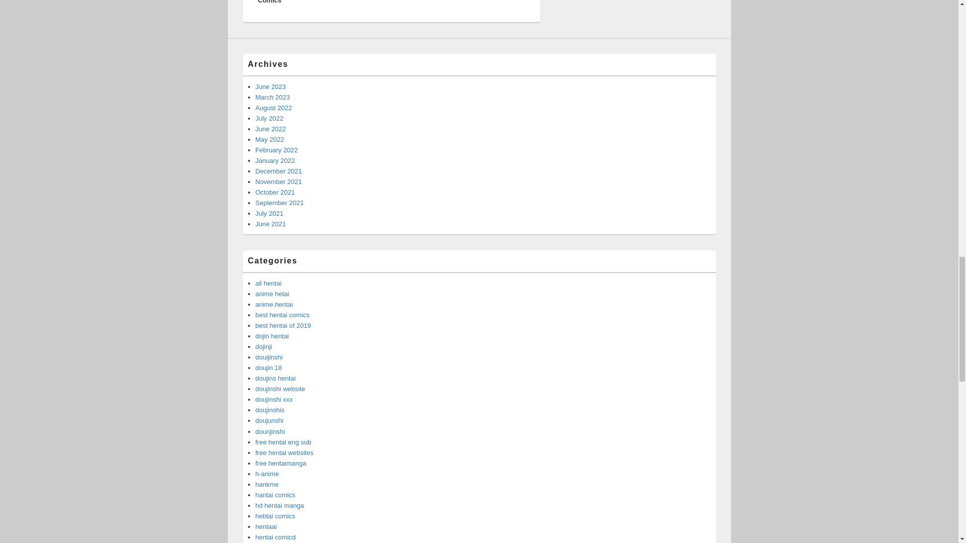 The height and width of the screenshot is (543, 966). What do you see at coordinates (271, 224) in the screenshot?
I see `June 2021` at bounding box center [271, 224].